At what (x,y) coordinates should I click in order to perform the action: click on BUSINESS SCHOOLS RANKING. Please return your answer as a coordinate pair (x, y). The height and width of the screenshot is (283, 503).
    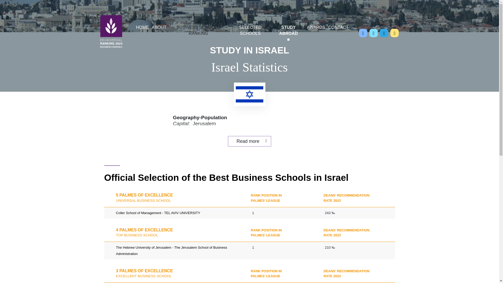
    Looking at the image, I should click on (198, 31).